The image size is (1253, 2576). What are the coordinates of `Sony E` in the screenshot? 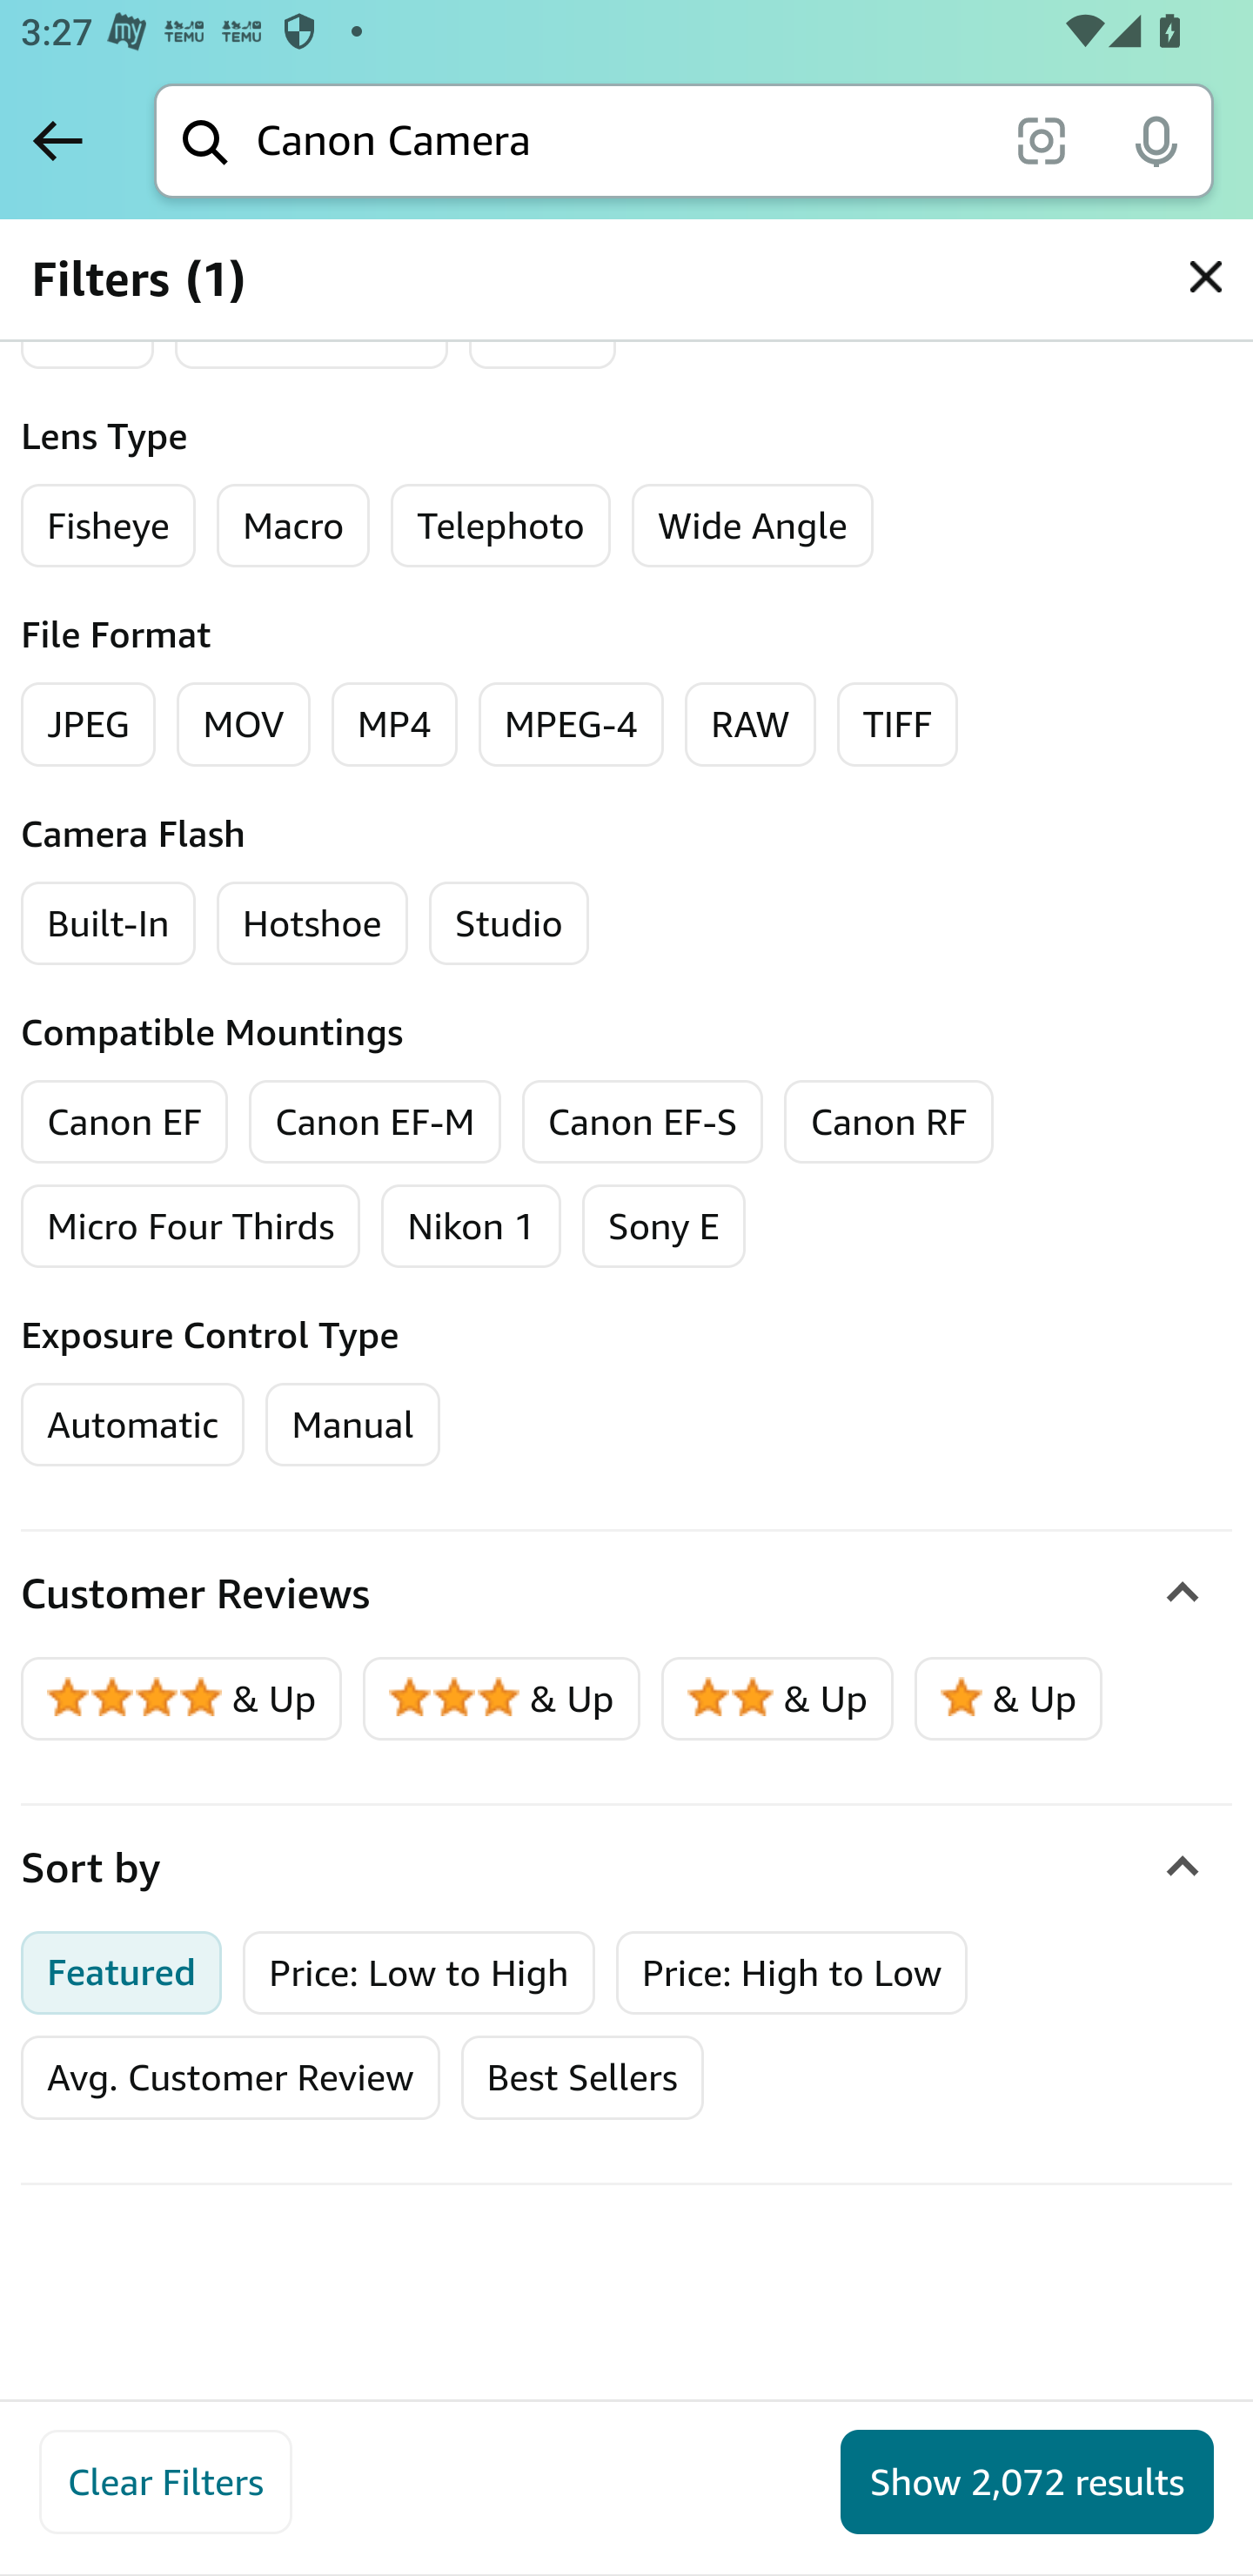 It's located at (663, 1225).